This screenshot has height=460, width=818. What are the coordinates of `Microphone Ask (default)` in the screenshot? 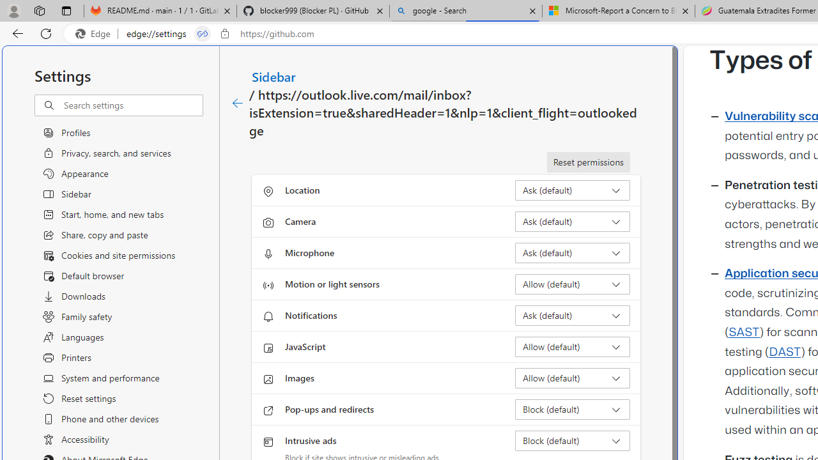 It's located at (573, 253).